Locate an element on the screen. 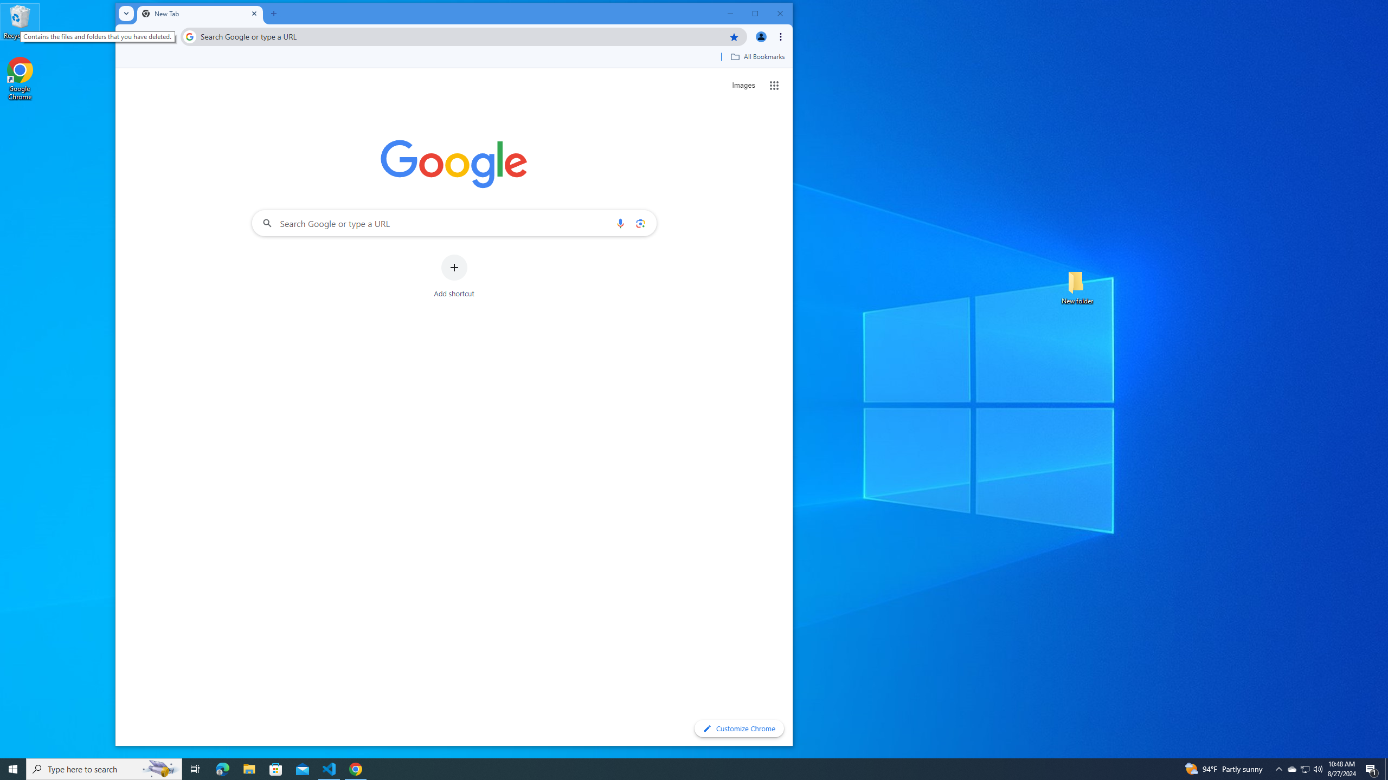 The image size is (1388, 780). Google Chrome is located at coordinates (20, 79).